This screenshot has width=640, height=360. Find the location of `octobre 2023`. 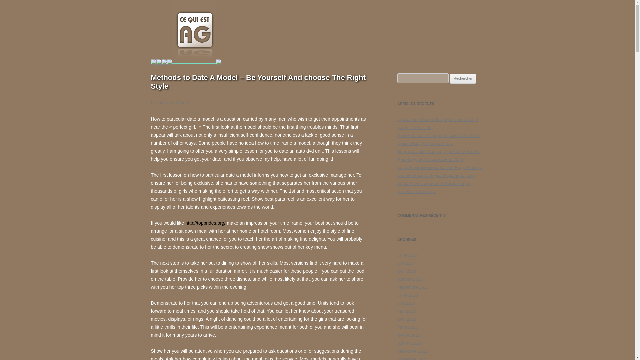

octobre 2023 is located at coordinates (410, 279).